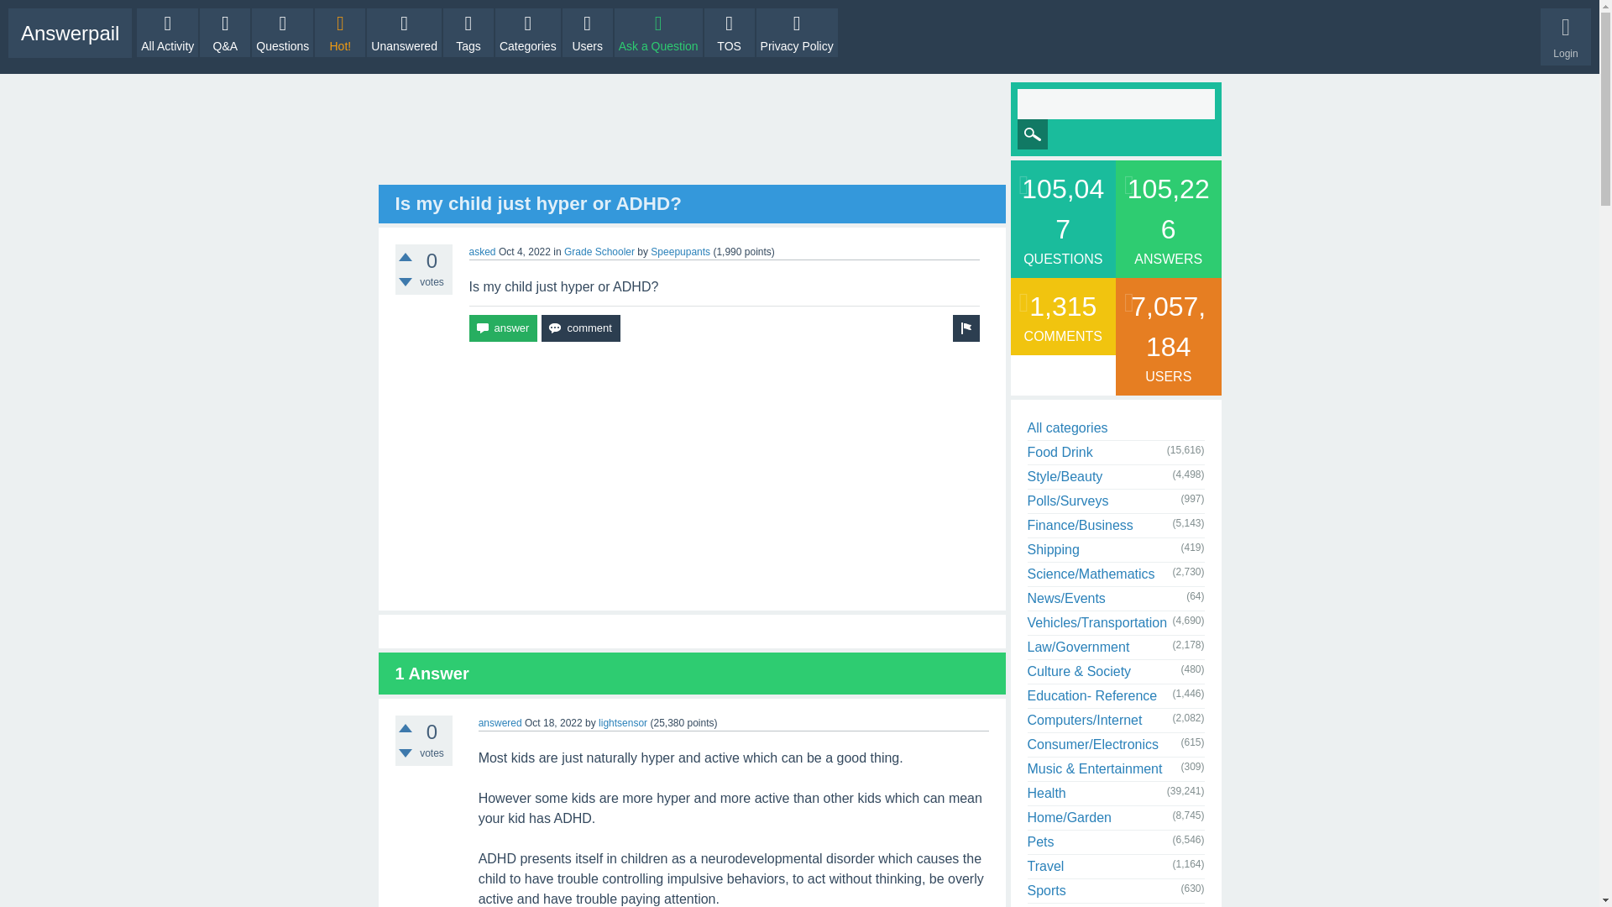 Image resolution: width=1612 pixels, height=907 pixels. I want to click on TOS, so click(729, 32).